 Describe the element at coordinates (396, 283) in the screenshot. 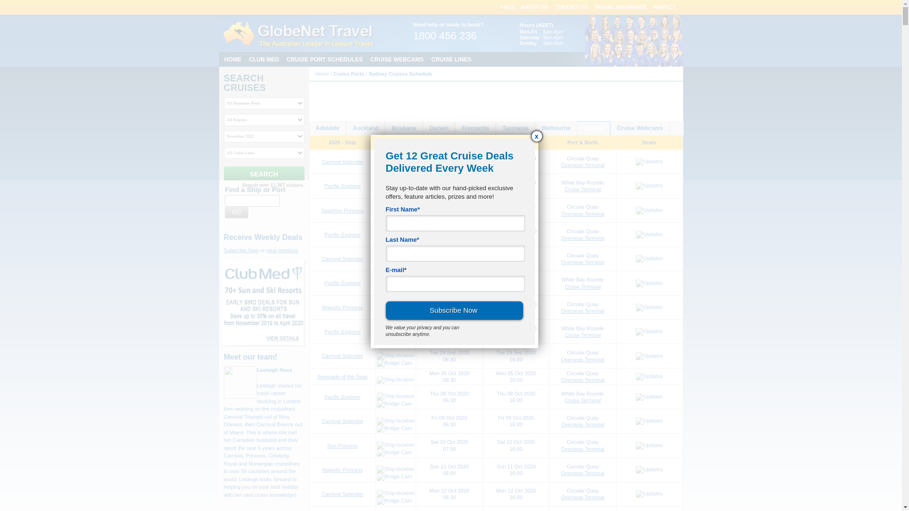

I see `Ship location` at that location.